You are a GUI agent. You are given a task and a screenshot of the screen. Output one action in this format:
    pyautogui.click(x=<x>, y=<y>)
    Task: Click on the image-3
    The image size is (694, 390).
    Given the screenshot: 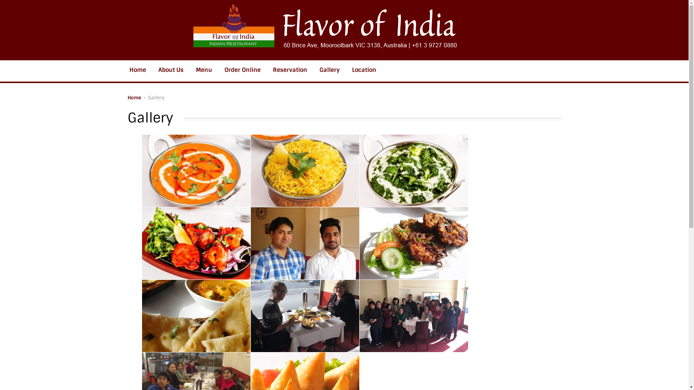 What is the action you would take?
    pyautogui.click(x=414, y=171)
    